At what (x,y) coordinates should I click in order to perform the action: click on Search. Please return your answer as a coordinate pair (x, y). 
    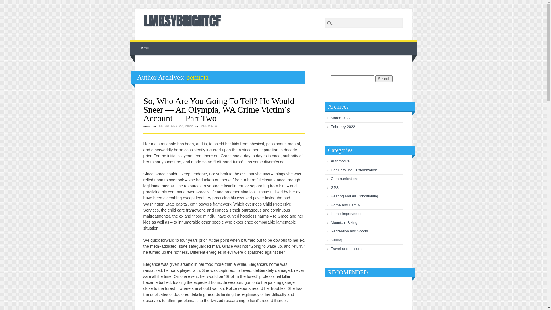
    Looking at the image, I should click on (384, 79).